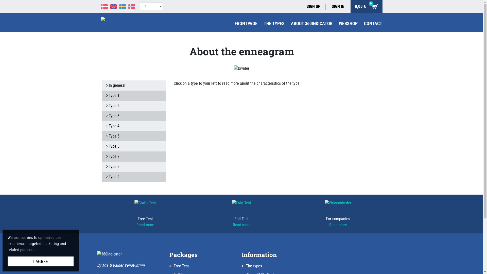  I want to click on Type 6, so click(134, 146).